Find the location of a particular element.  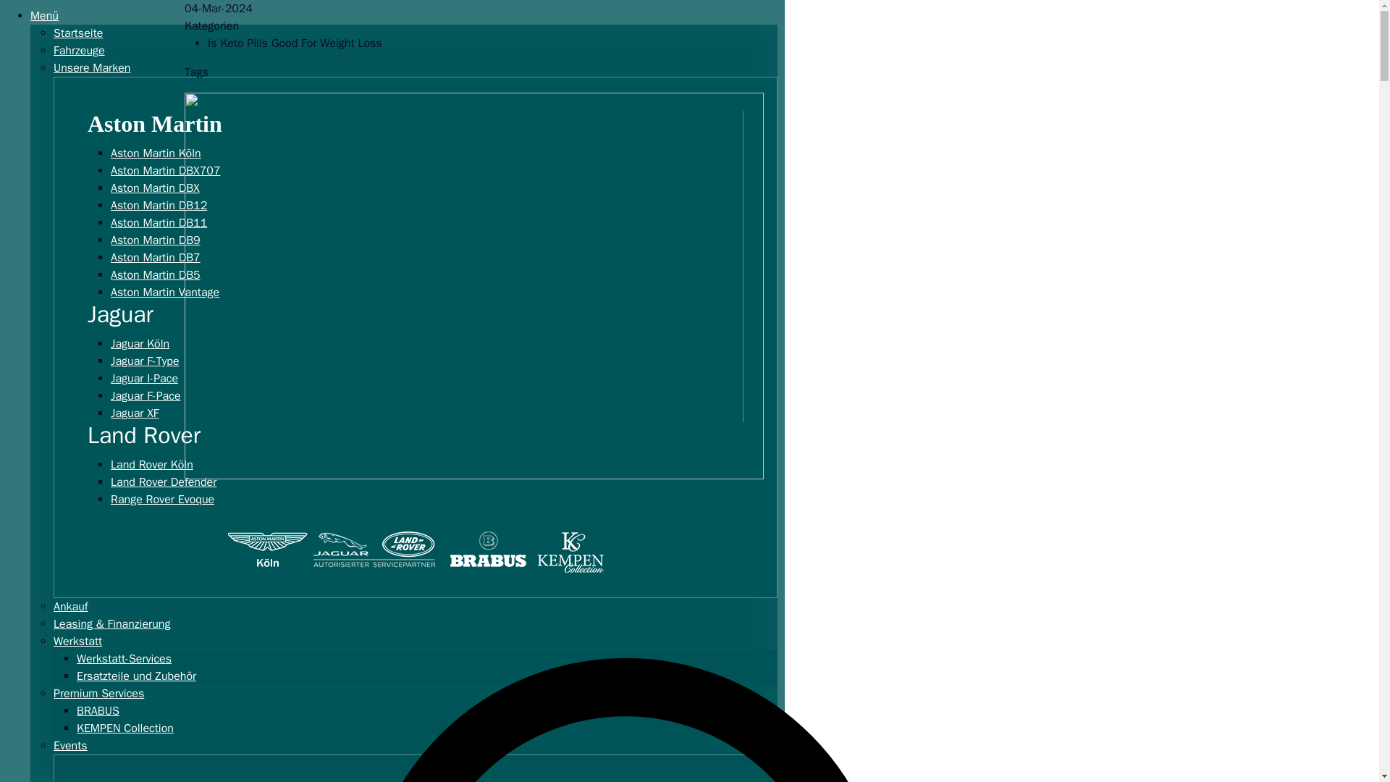

Jaguar XF is located at coordinates (142, 413).